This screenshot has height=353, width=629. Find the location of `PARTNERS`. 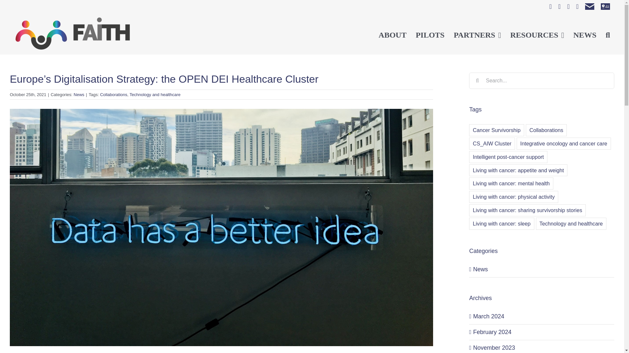

PARTNERS is located at coordinates (477, 34).